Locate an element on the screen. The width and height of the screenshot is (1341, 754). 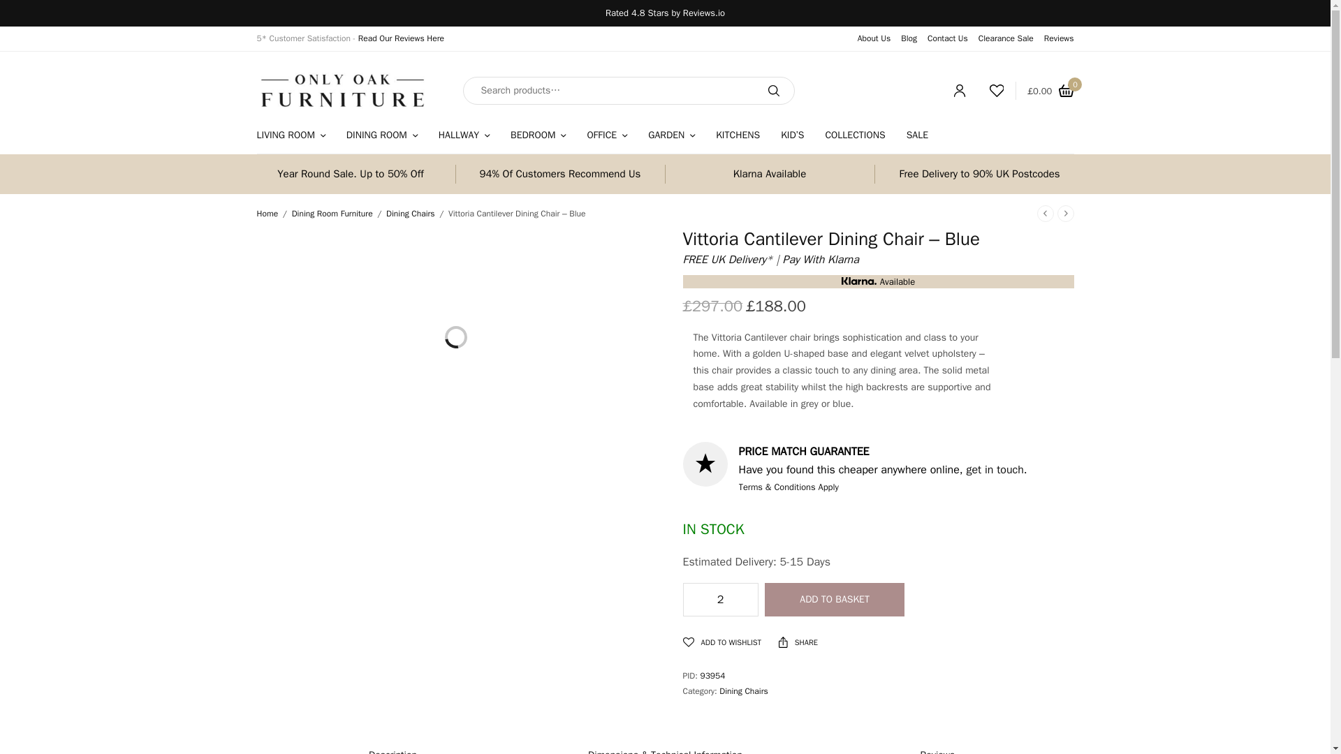
Search is located at coordinates (772, 91).